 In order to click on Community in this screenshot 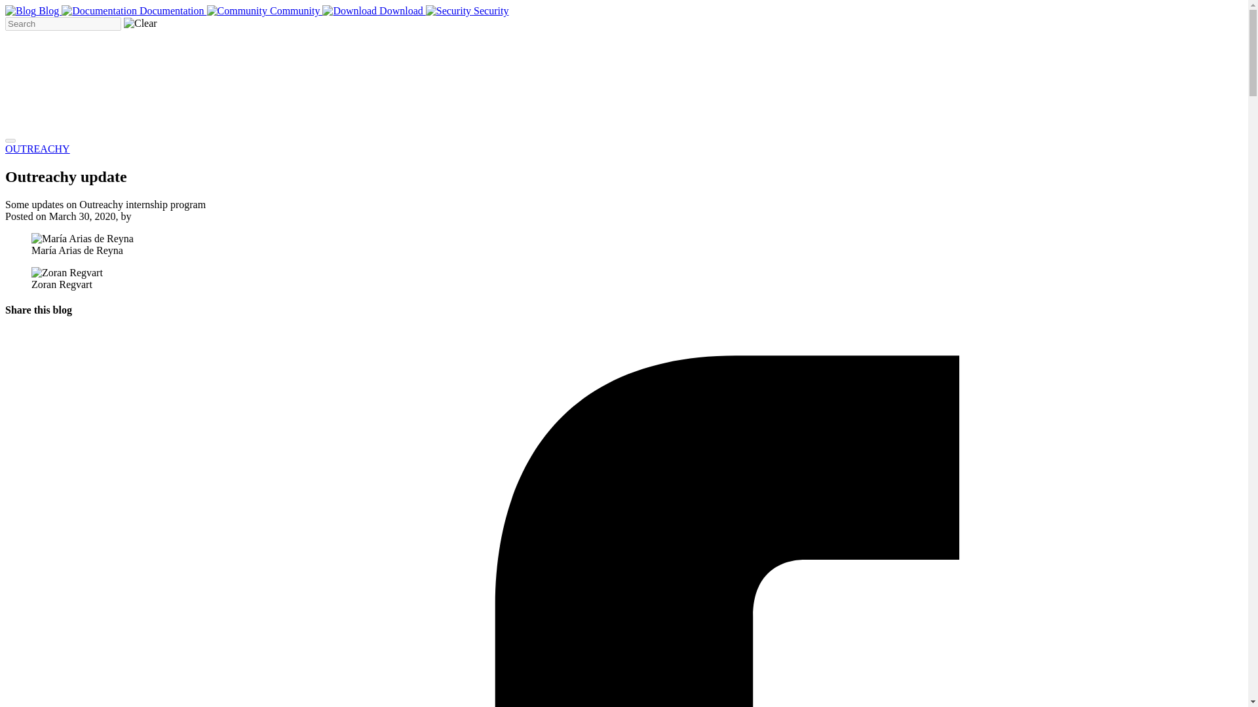, I will do `click(265, 10)`.